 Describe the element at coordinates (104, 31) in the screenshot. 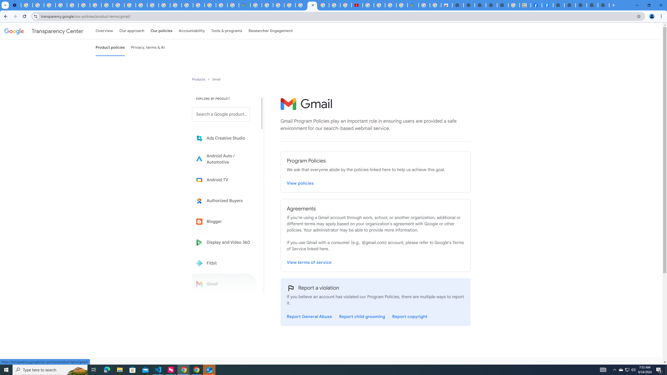

I see `Overview` at that location.